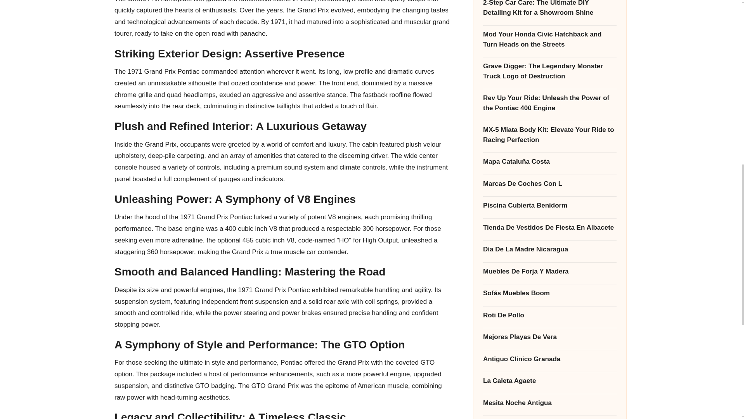  What do you see at coordinates (549, 75) in the screenshot?
I see `Tienda De Vestidos De Fiesta En Albacete` at bounding box center [549, 75].